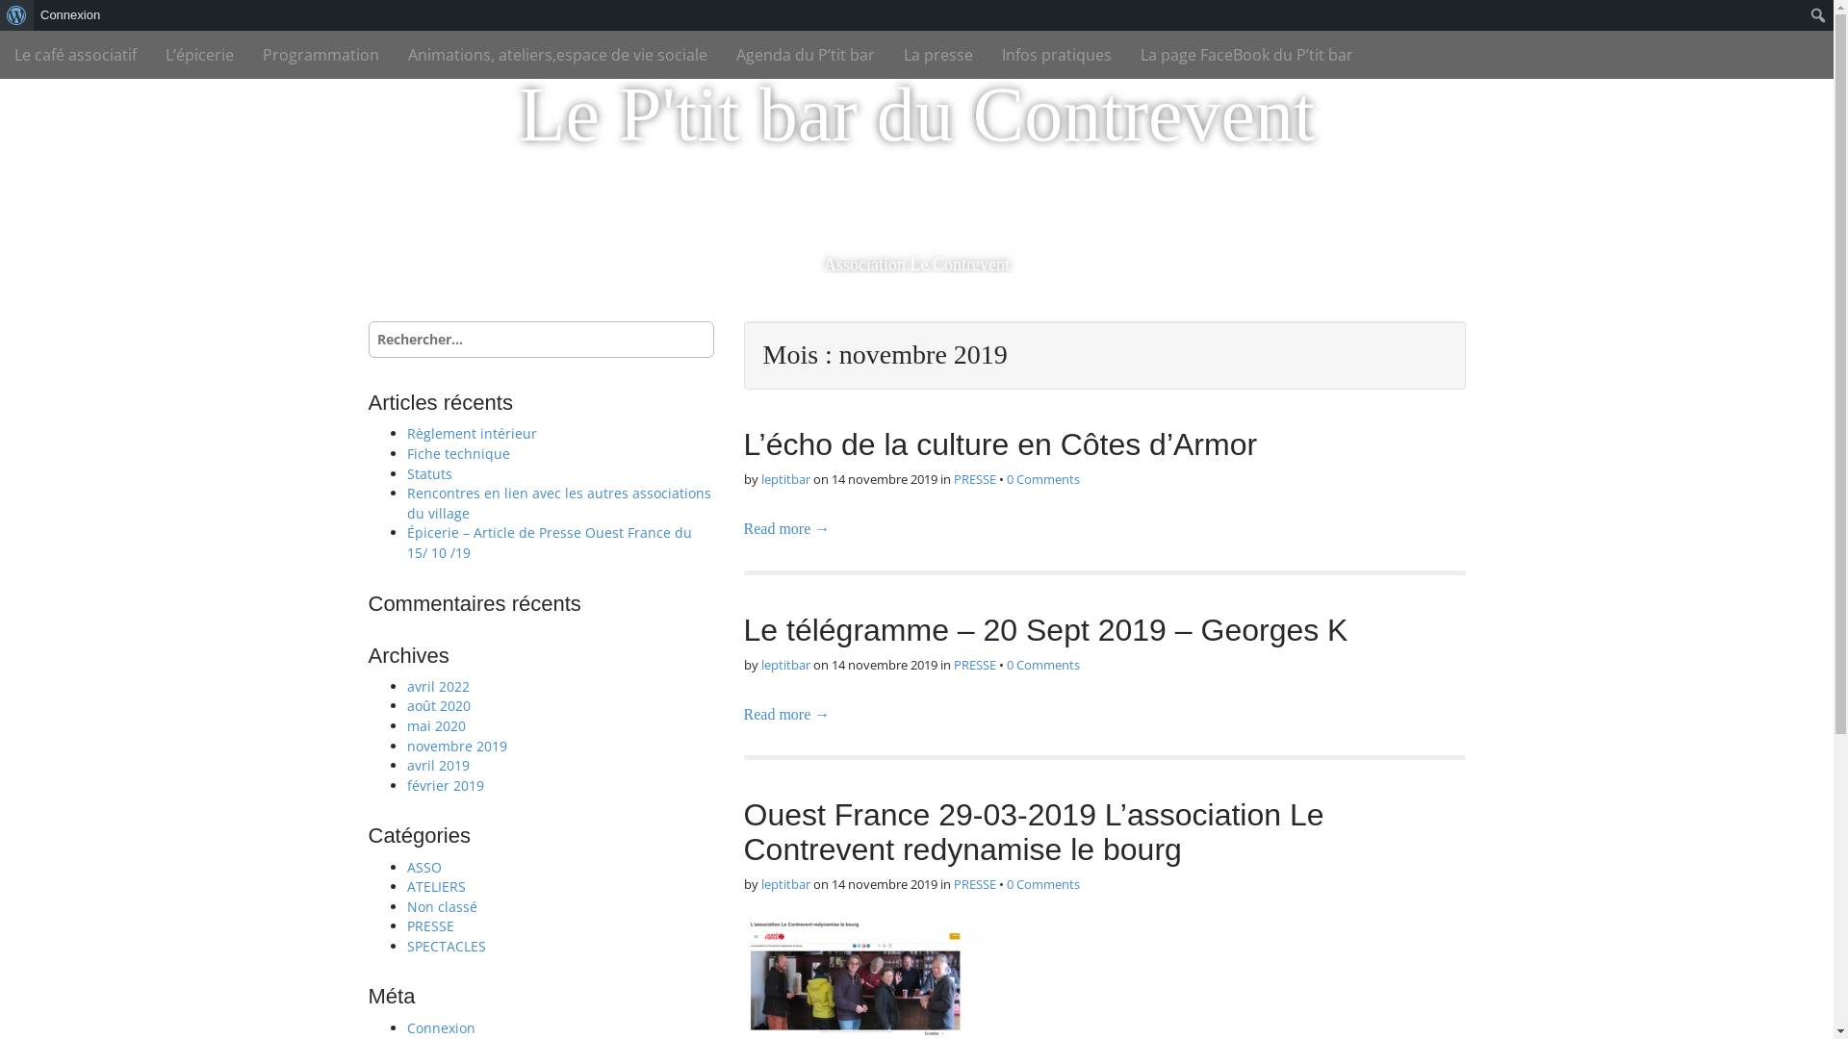 This screenshot has width=1848, height=1039. Describe the element at coordinates (429, 925) in the screenshot. I see `PRESSE` at that location.